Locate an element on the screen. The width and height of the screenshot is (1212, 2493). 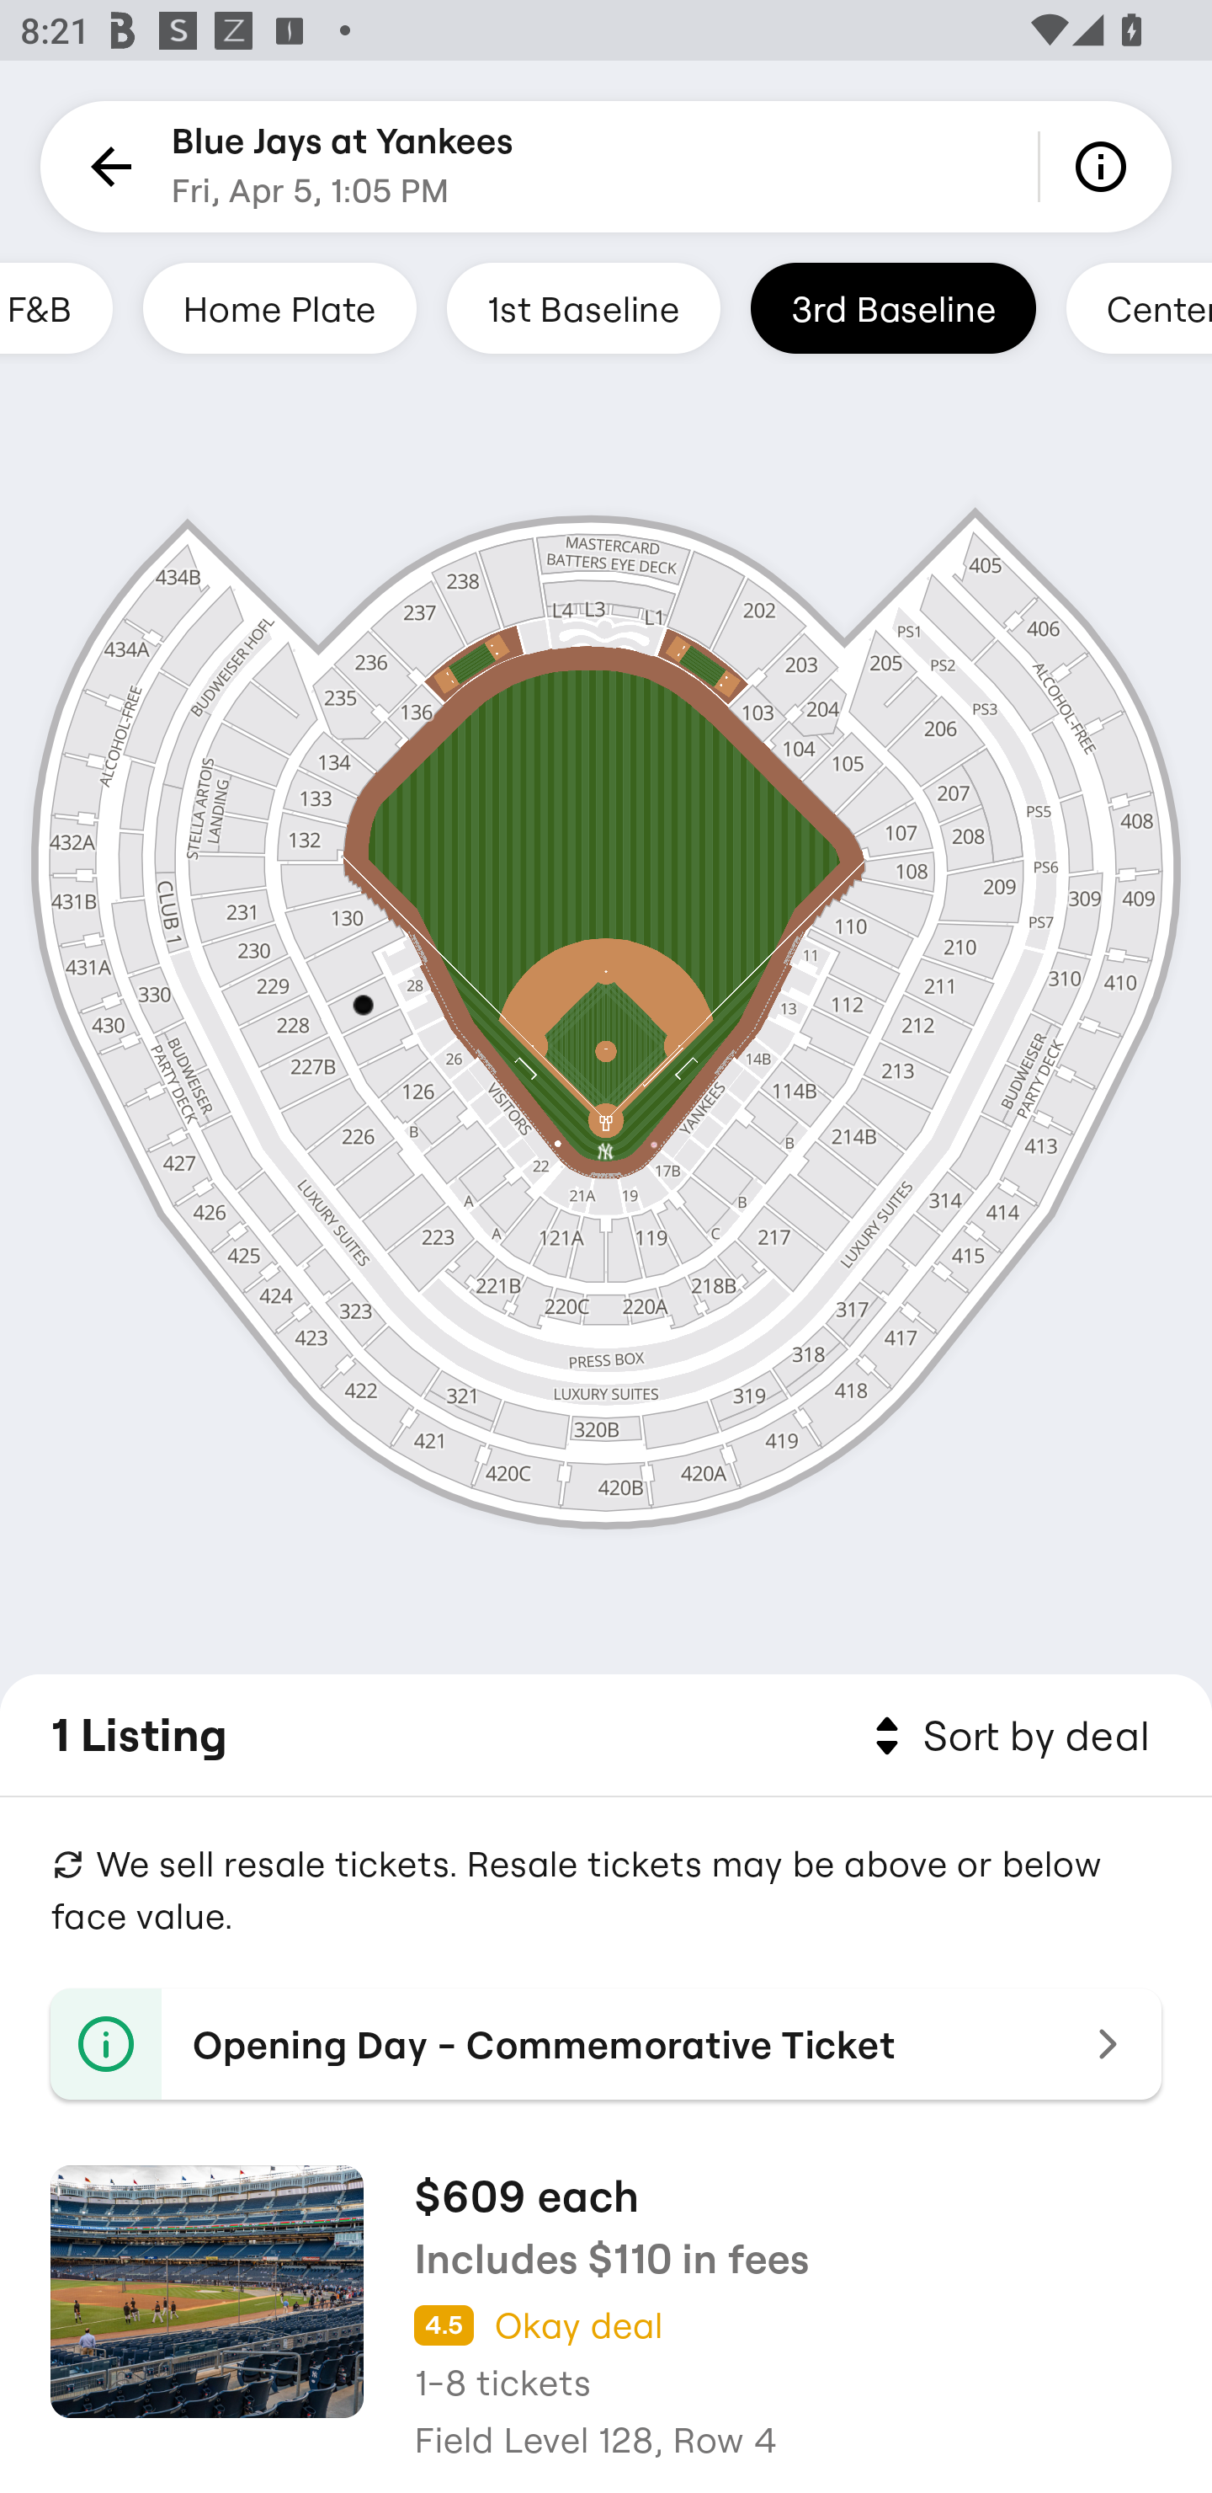
Info is located at coordinates (1106, 167).